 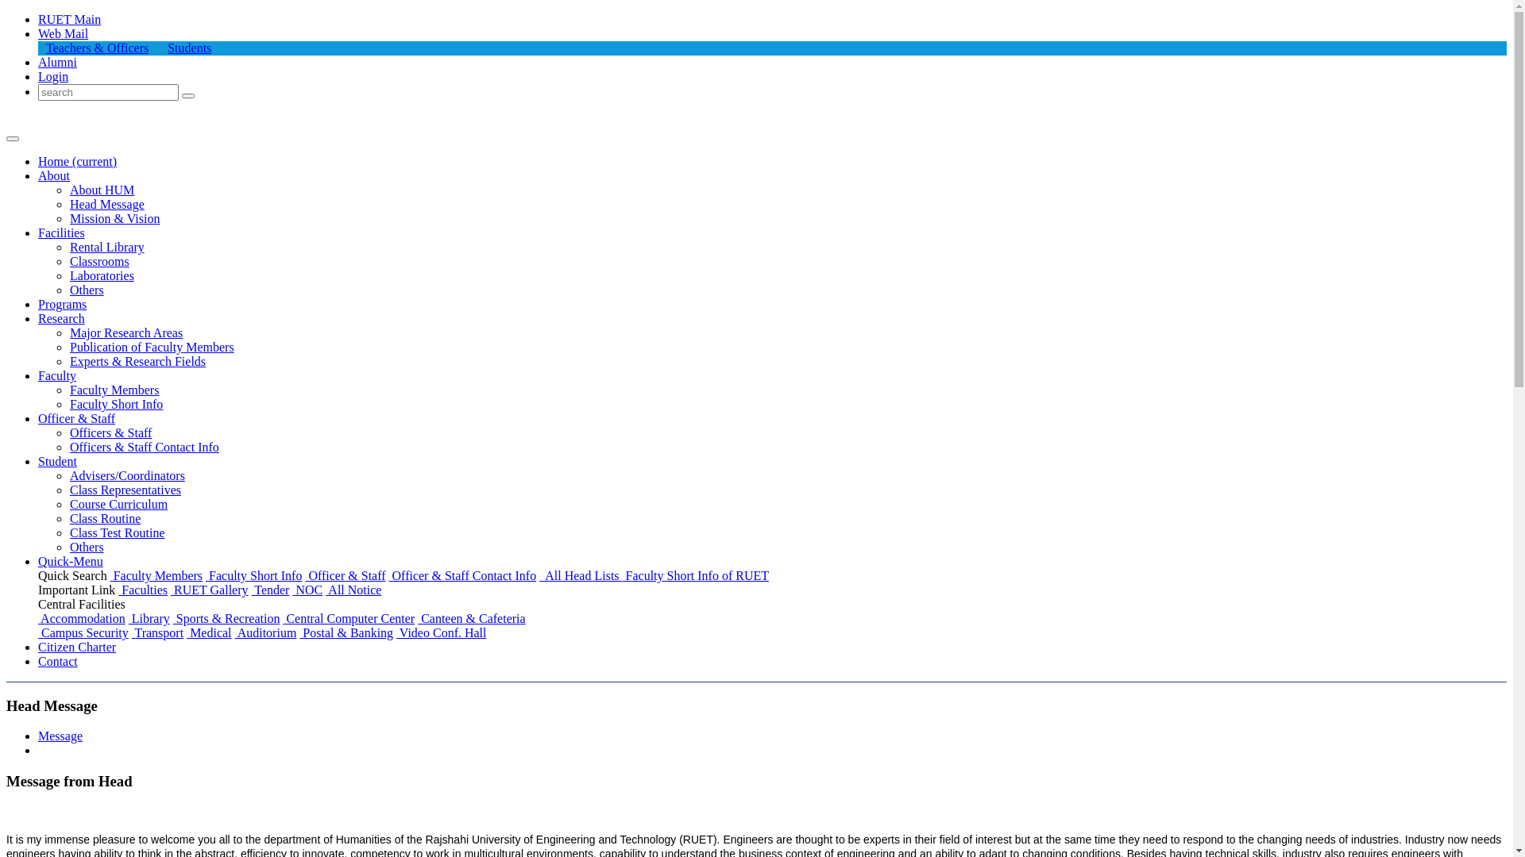 I want to click on Others, so click(x=87, y=548).